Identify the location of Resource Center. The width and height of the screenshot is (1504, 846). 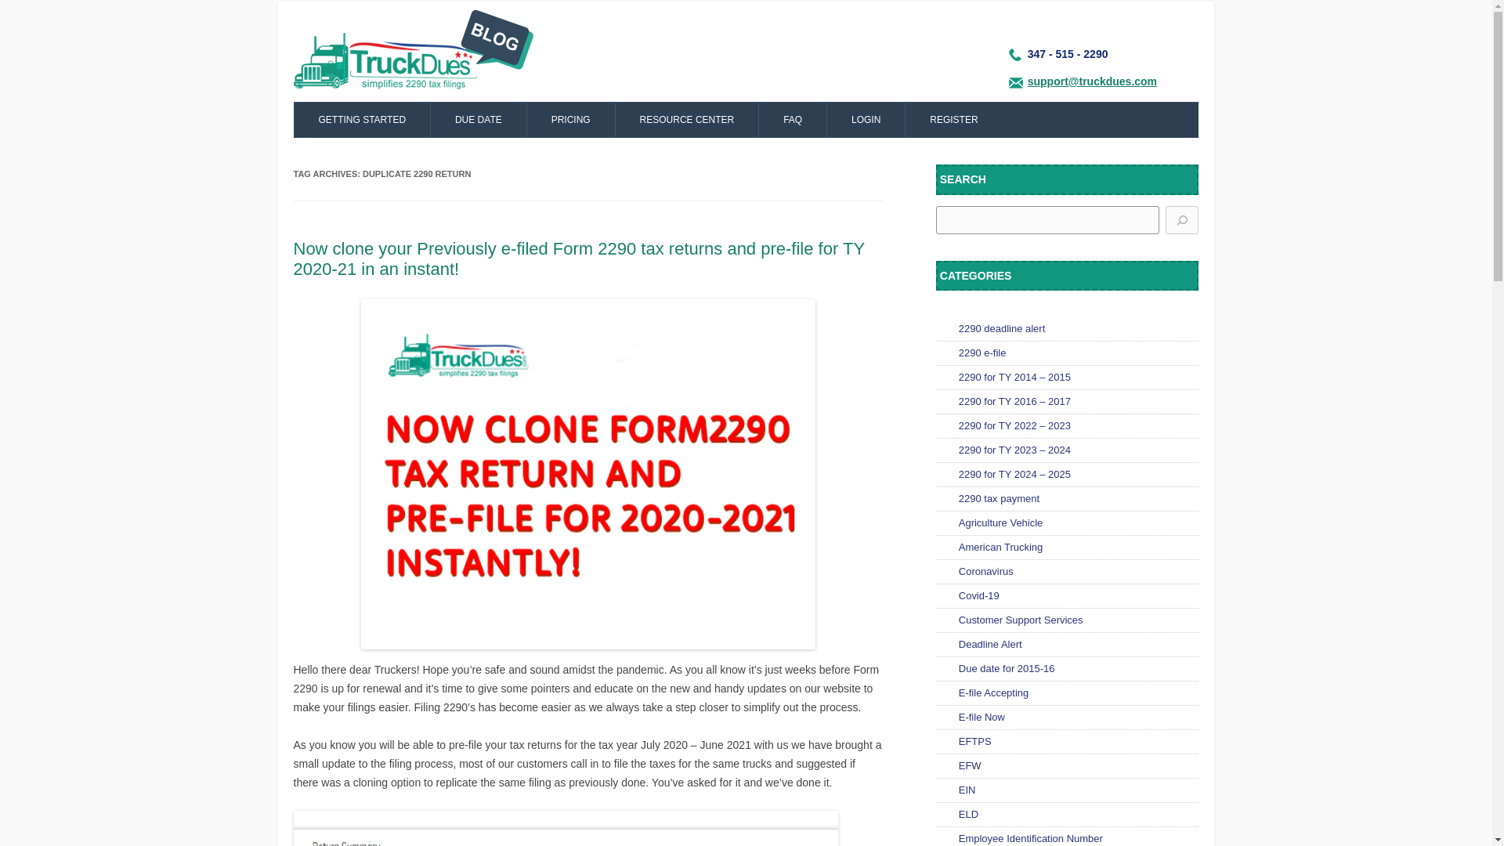
(687, 119).